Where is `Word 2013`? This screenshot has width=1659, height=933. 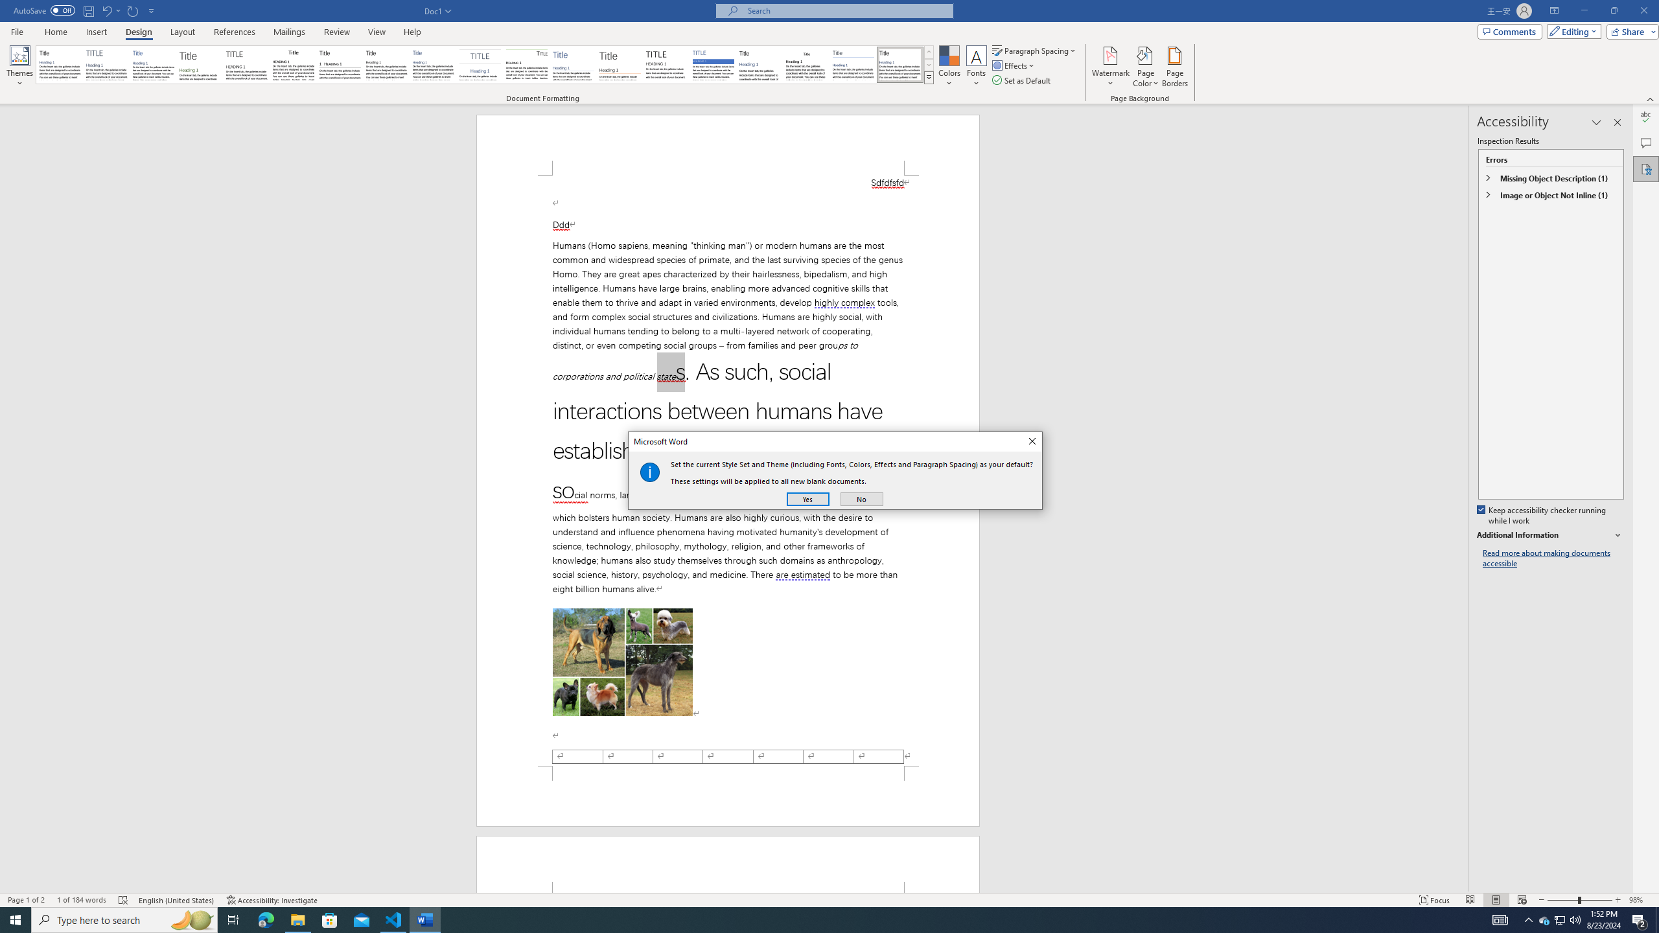
Word 2013 is located at coordinates (901, 65).